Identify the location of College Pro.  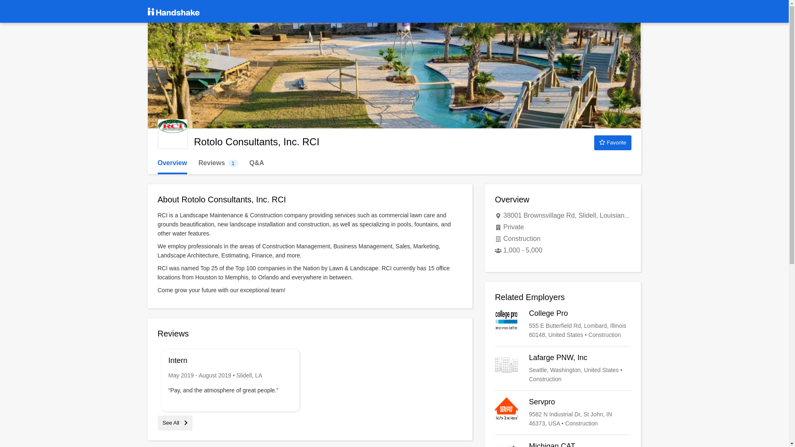
(563, 368).